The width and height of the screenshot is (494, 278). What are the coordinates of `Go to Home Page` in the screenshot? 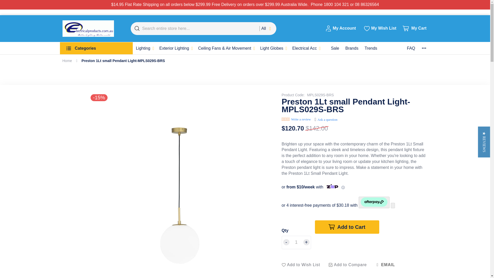 It's located at (67, 61).